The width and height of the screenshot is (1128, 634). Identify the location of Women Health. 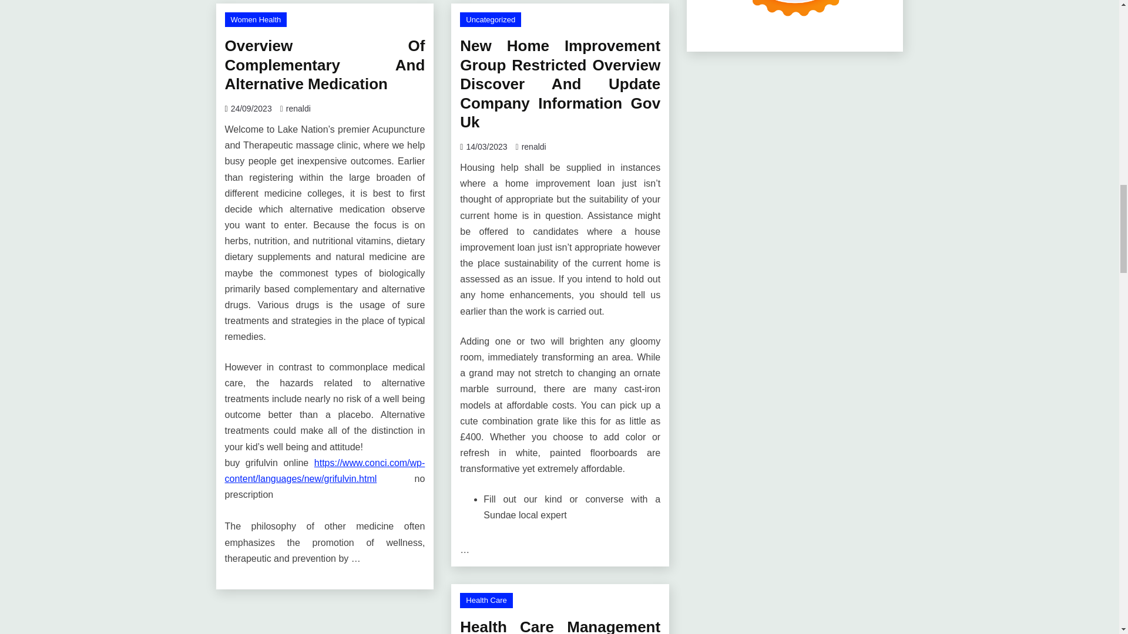
(255, 20).